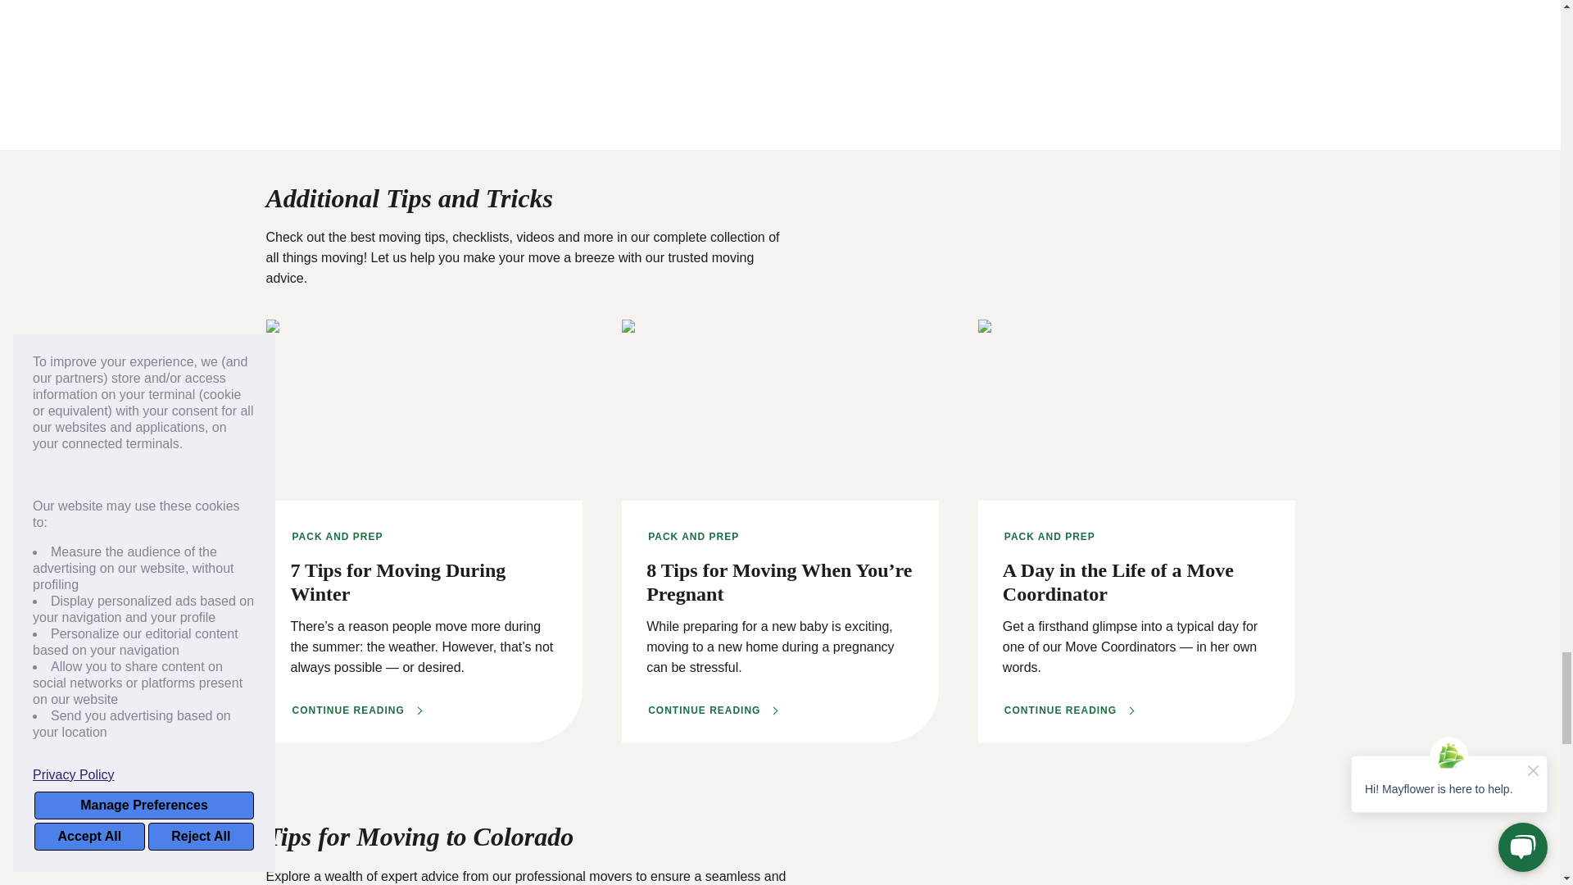 The height and width of the screenshot is (885, 1573). Describe the element at coordinates (356, 710) in the screenshot. I see `7 Tips for Moving During Winter` at that location.